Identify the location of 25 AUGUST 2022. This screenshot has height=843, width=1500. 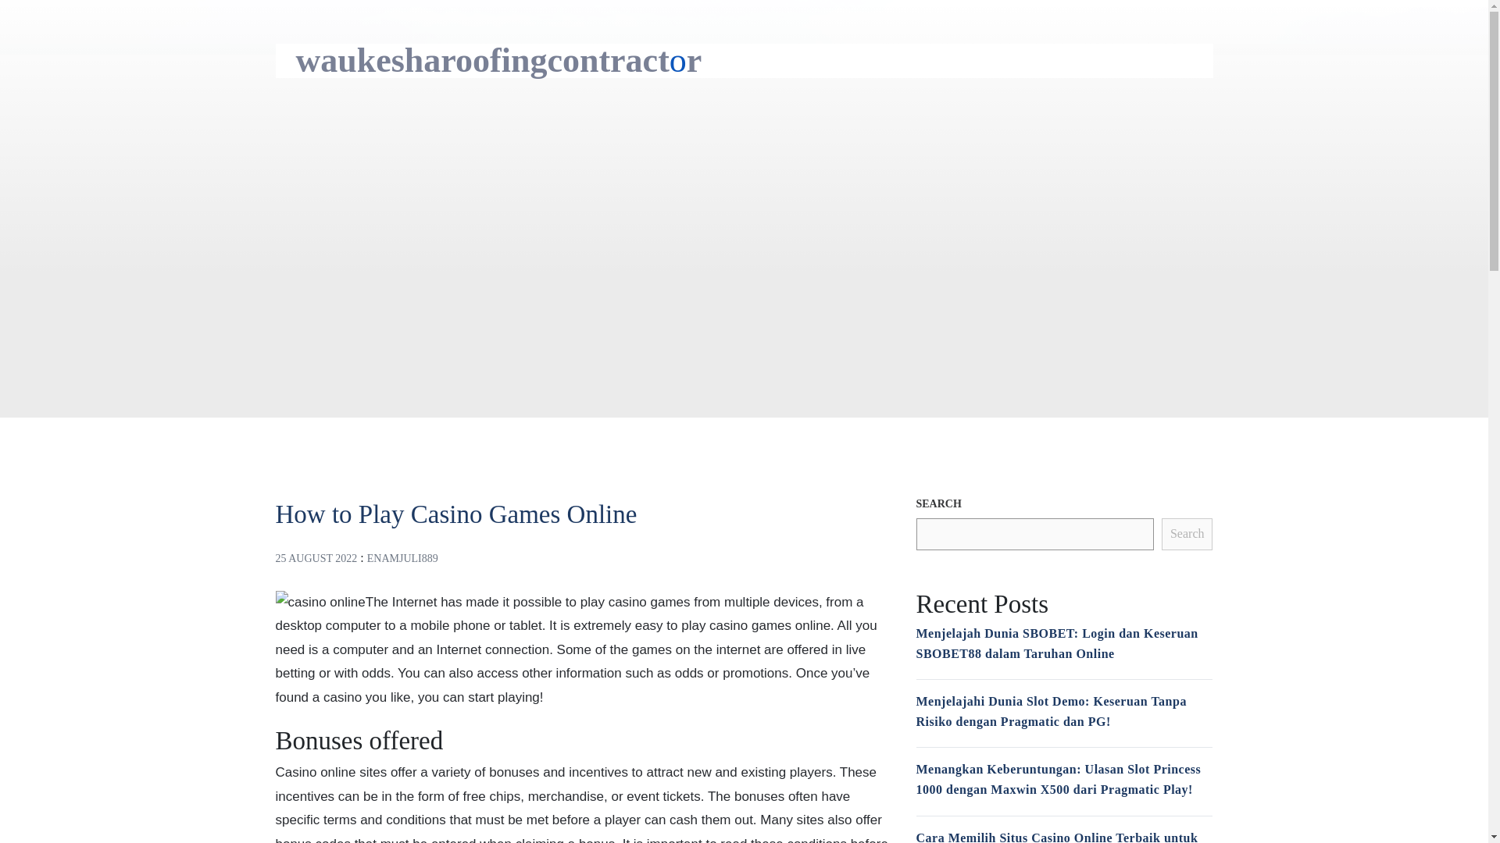
(316, 558).